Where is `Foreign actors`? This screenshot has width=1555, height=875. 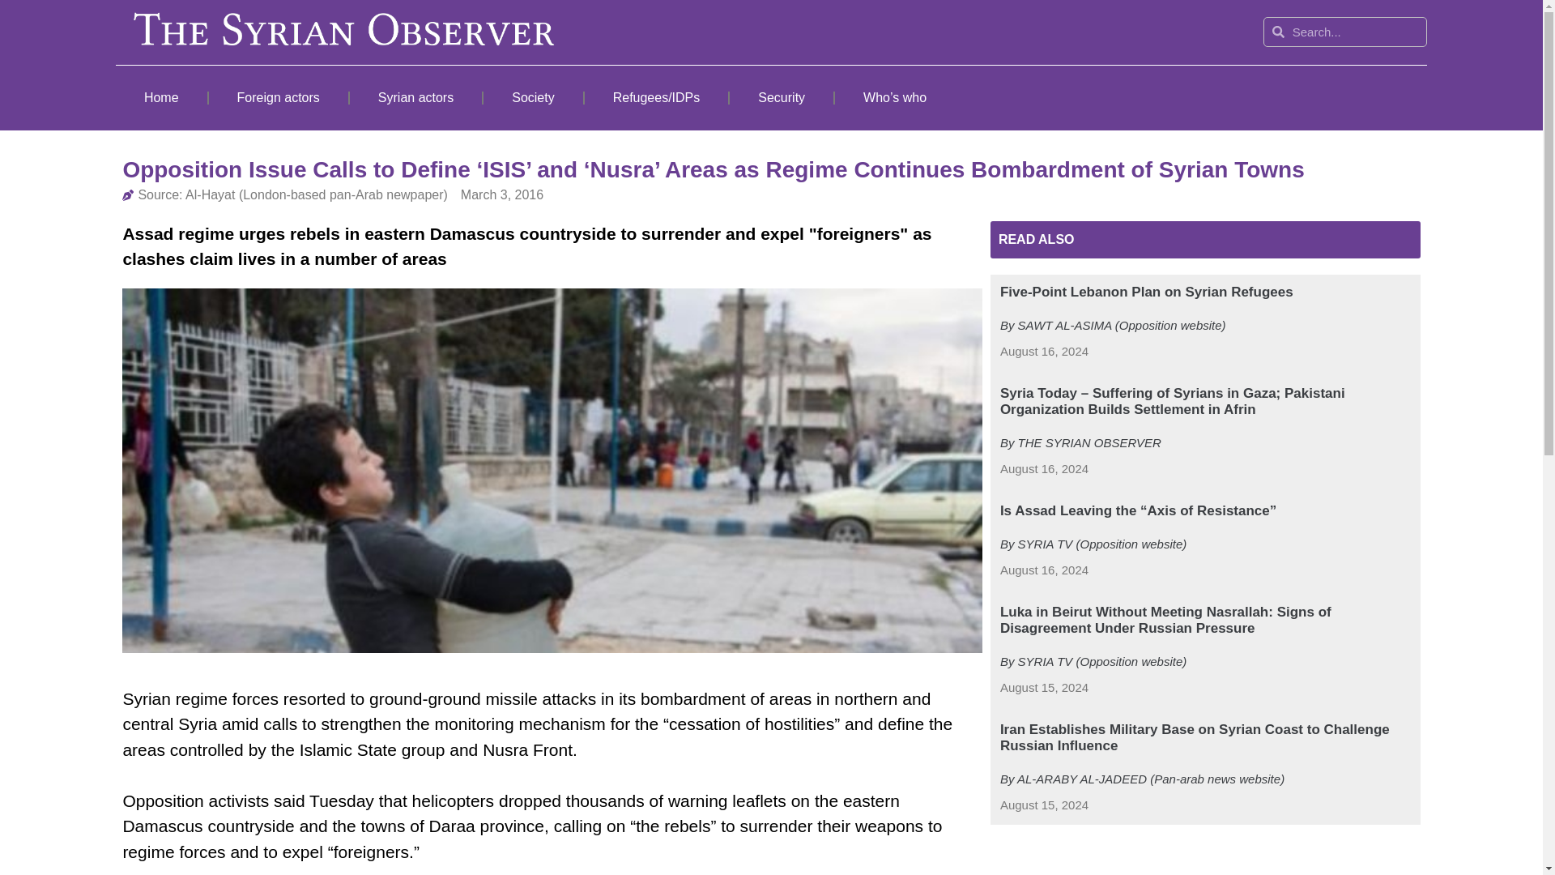
Foreign actors is located at coordinates (279, 97).